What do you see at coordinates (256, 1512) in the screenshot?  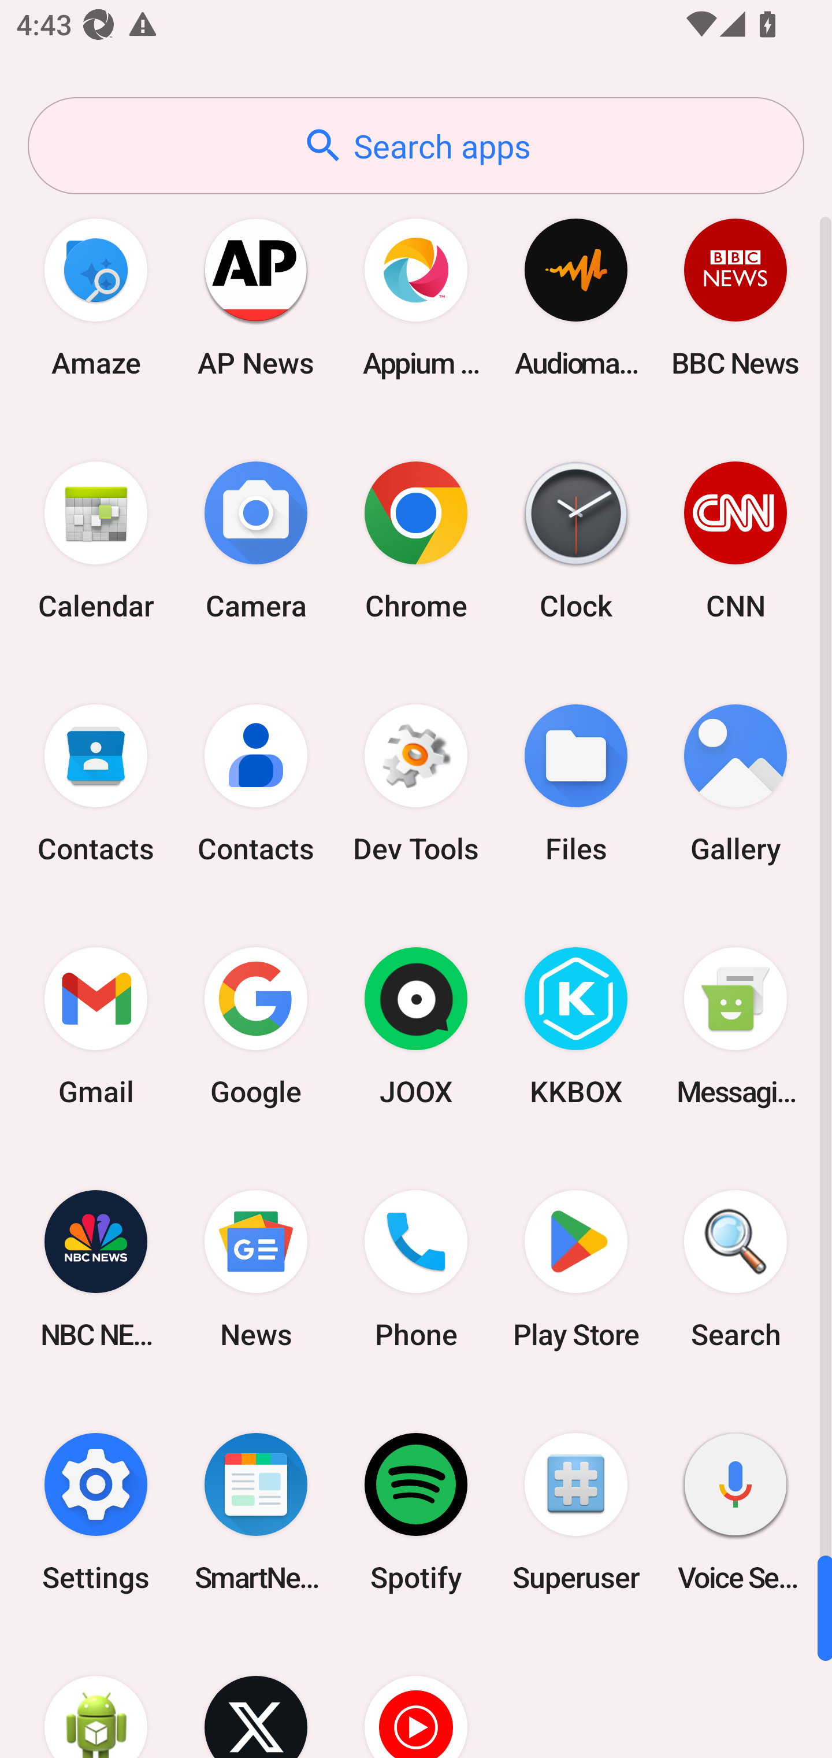 I see `SmartNews` at bounding box center [256, 1512].